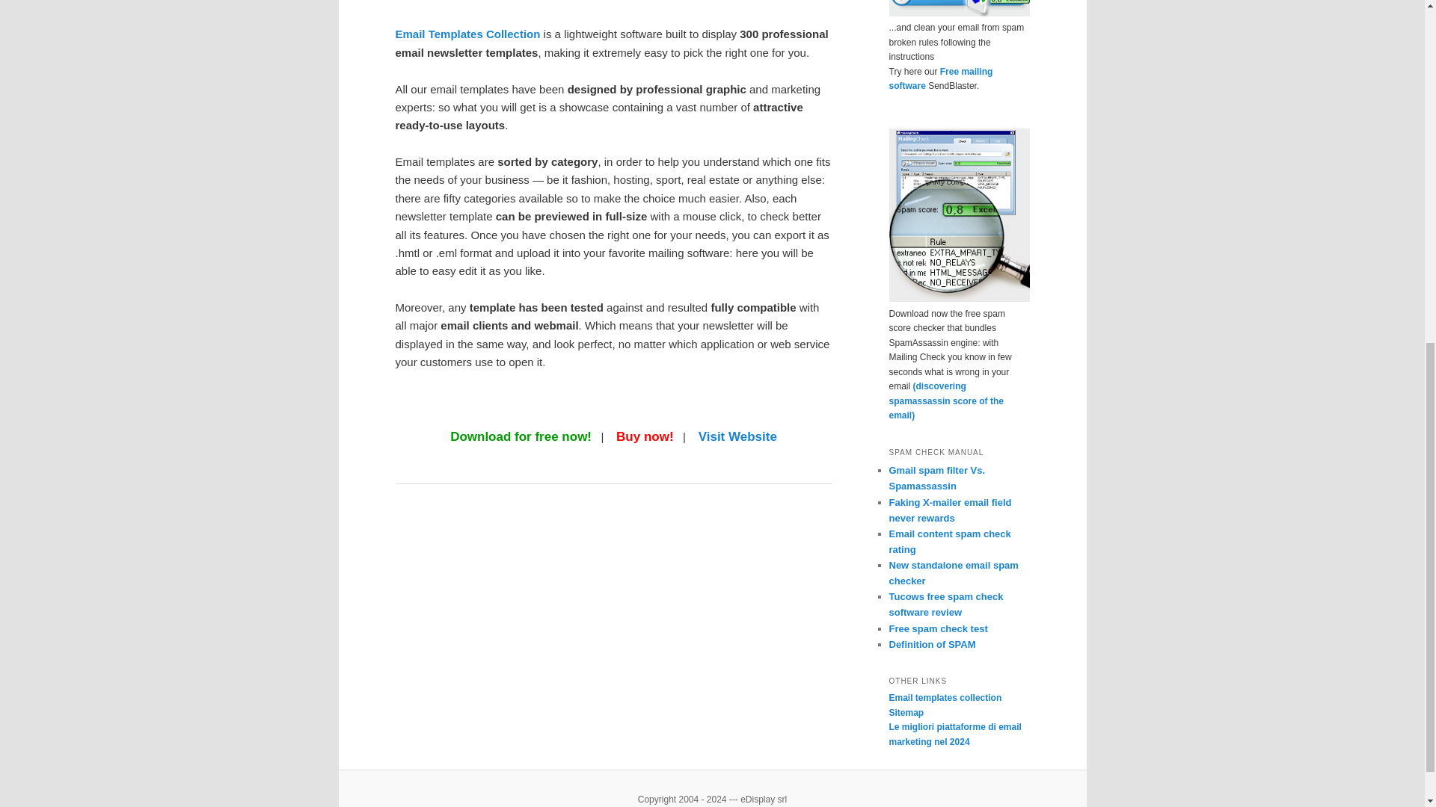 The image size is (1436, 807). What do you see at coordinates (906, 713) in the screenshot?
I see `Sitemap` at bounding box center [906, 713].